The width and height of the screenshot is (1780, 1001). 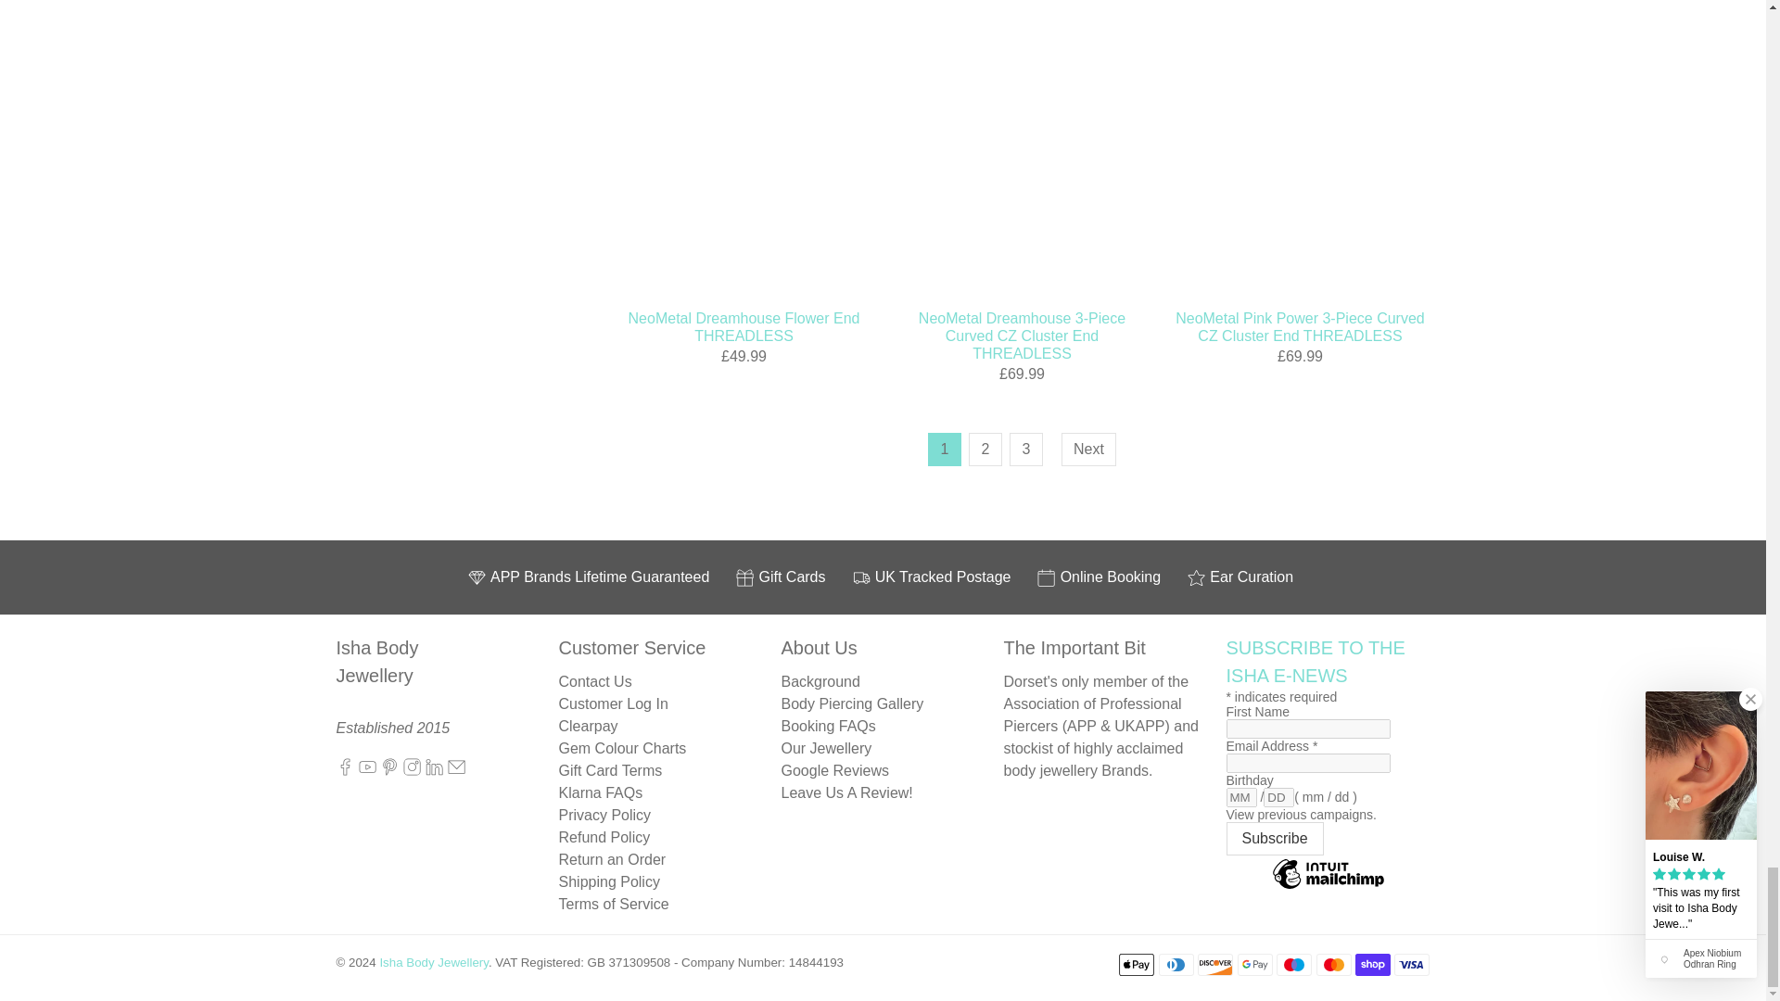 What do you see at coordinates (367, 771) in the screenshot?
I see `Isha Body Jewellery on YouTube` at bounding box center [367, 771].